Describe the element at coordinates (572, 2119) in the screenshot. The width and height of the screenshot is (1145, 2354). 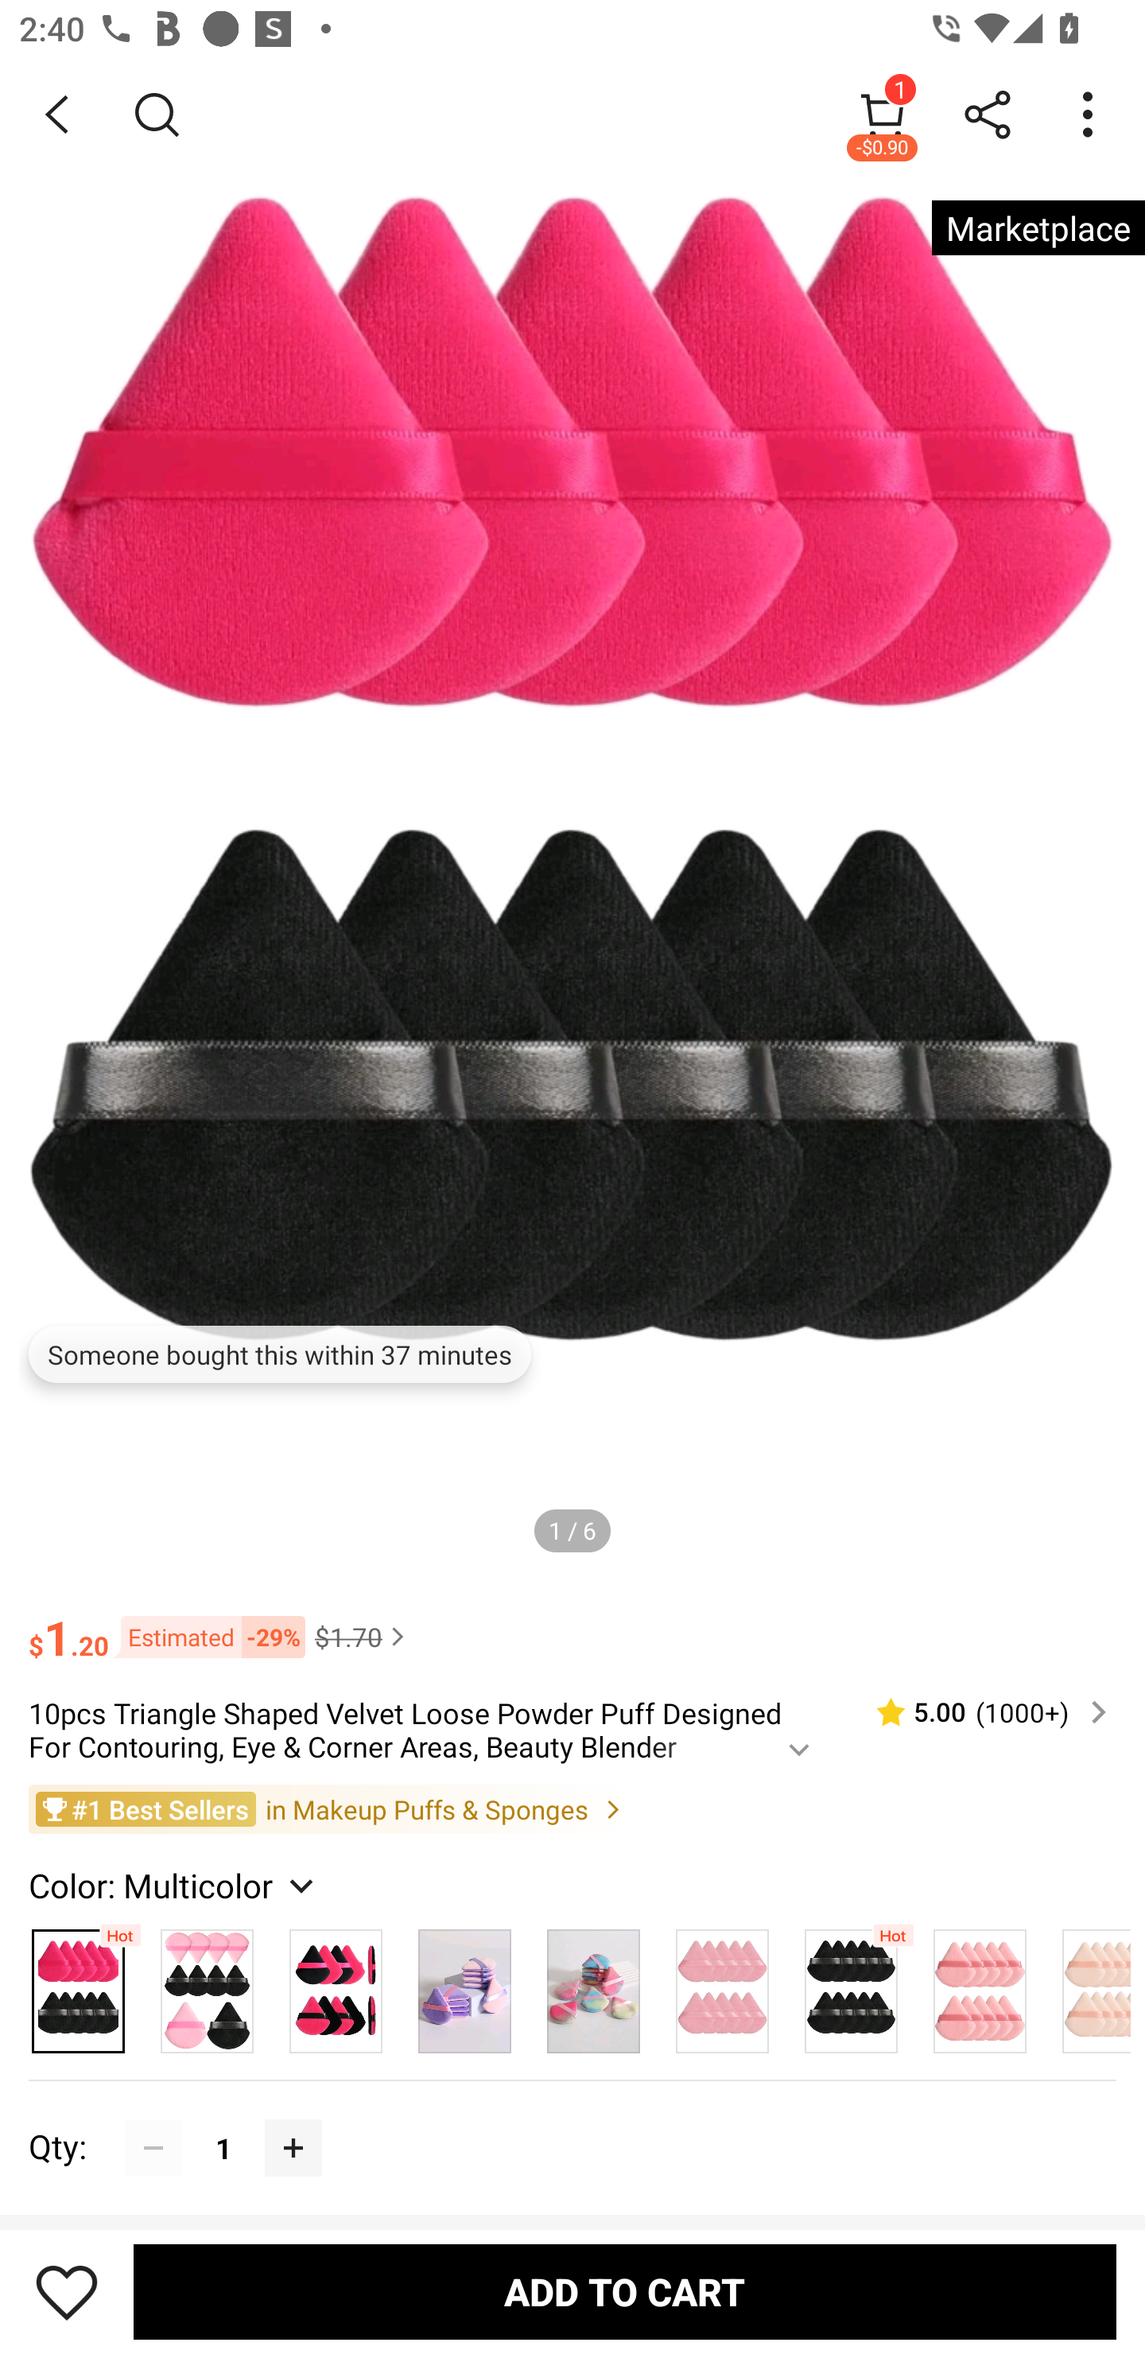
I see `Qty: 1` at that location.